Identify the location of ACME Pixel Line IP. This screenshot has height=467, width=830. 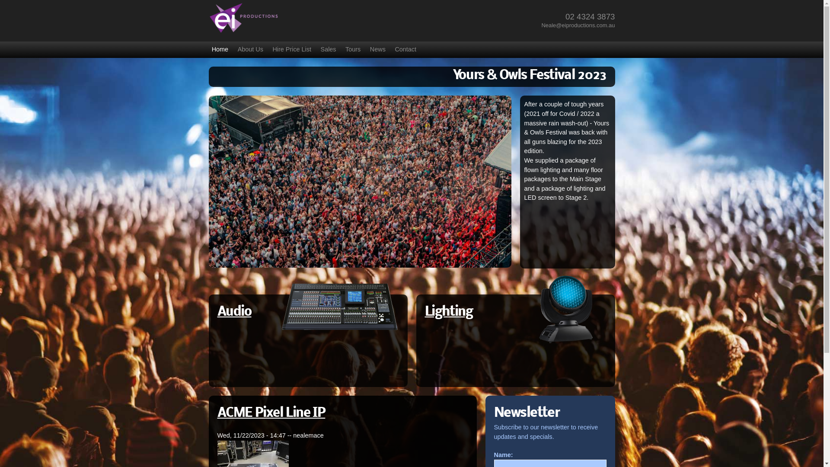
(271, 413).